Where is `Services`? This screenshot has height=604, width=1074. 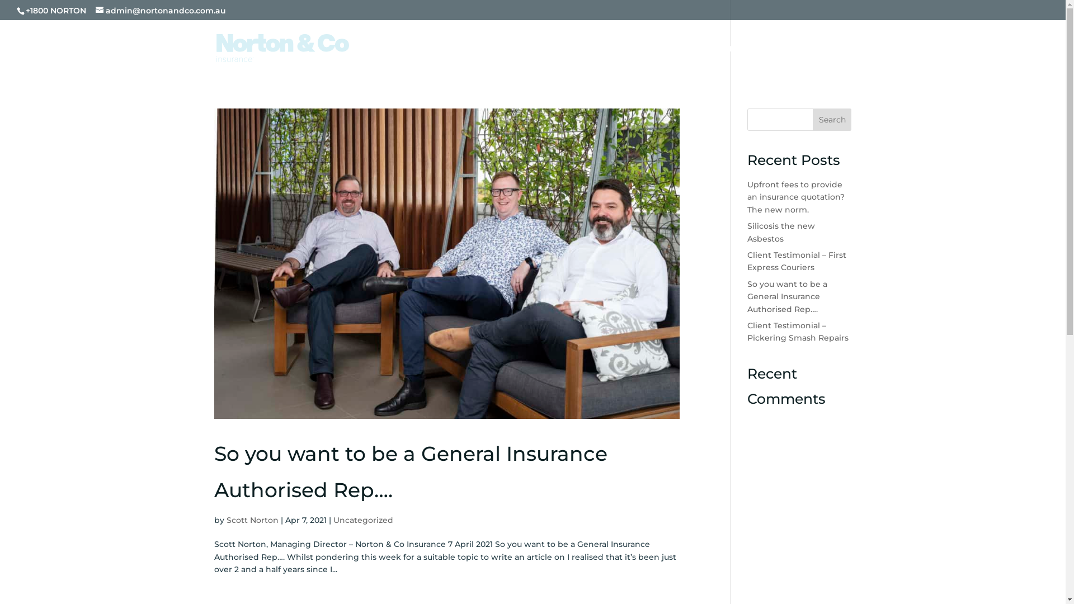
Services is located at coordinates (623, 60).